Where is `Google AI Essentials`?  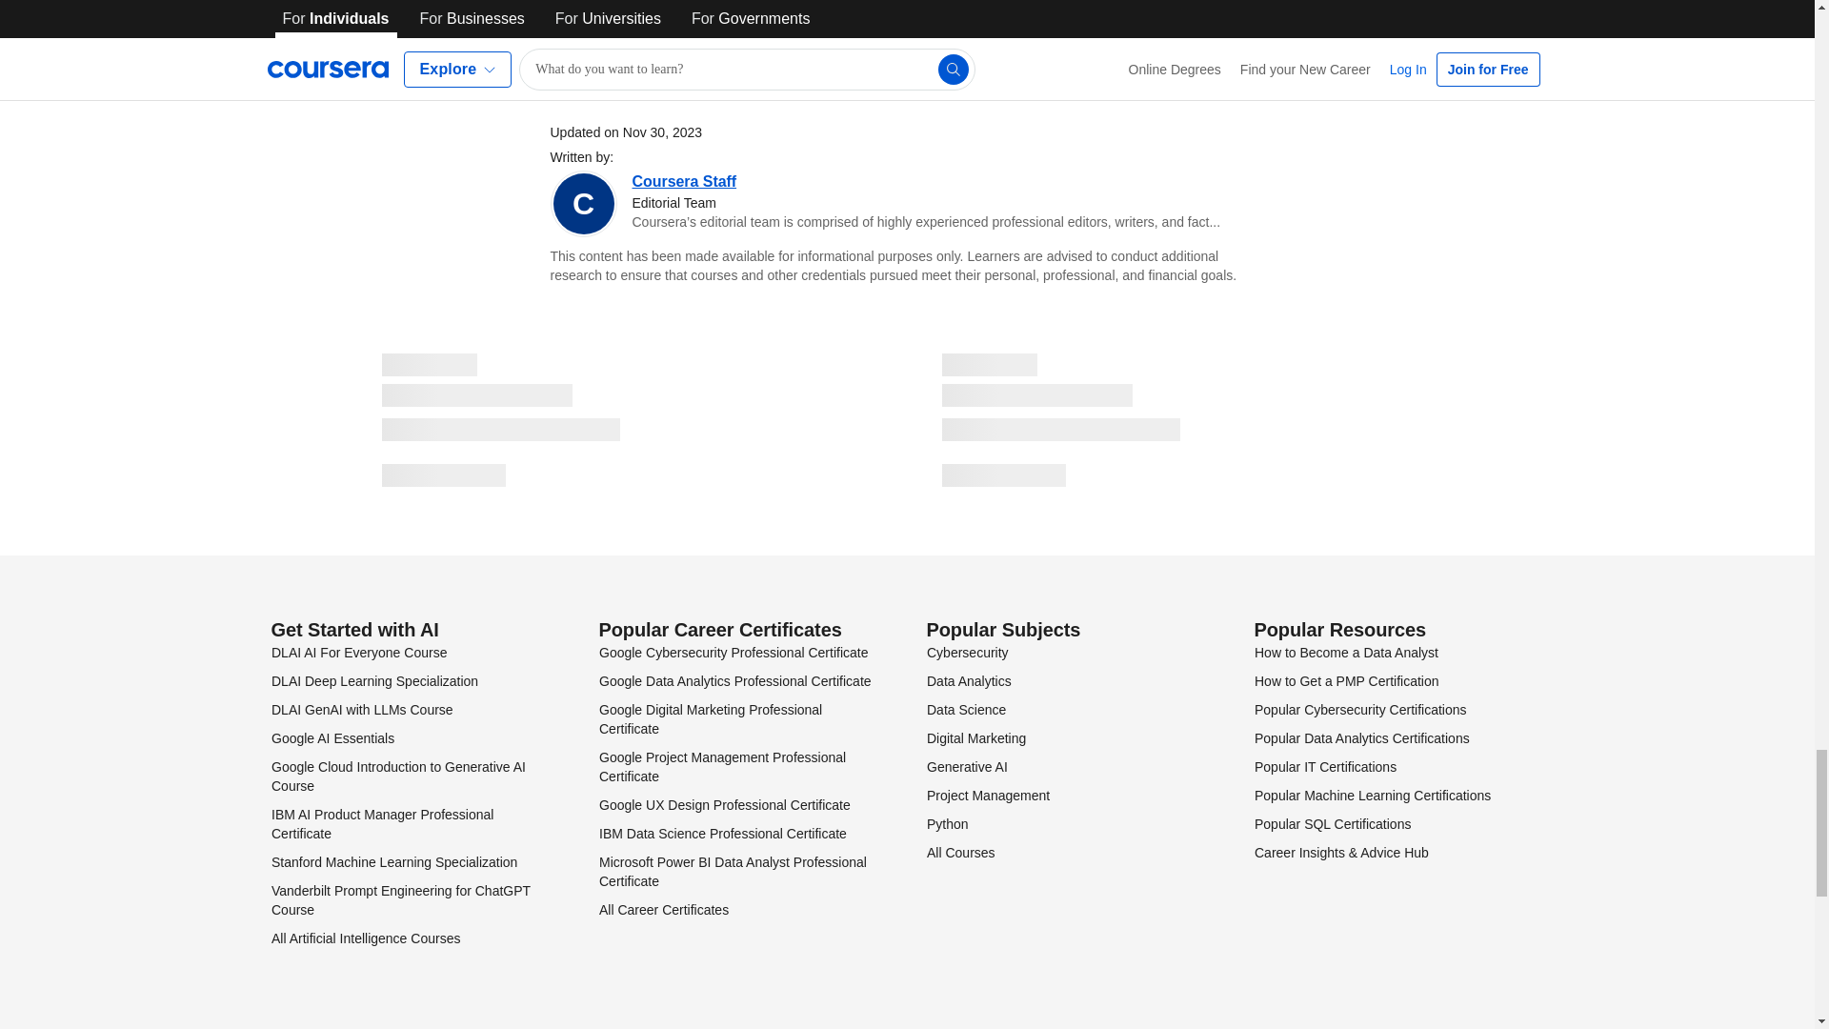 Google AI Essentials is located at coordinates (332, 737).